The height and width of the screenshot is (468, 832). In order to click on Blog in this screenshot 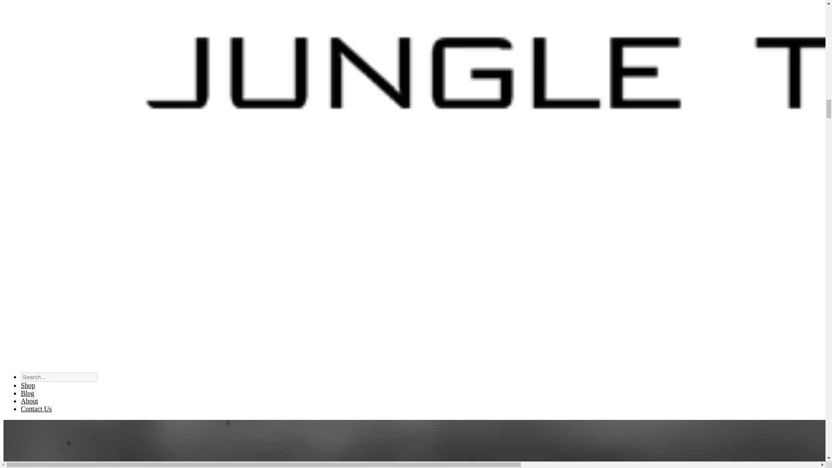, I will do `click(27, 393)`.